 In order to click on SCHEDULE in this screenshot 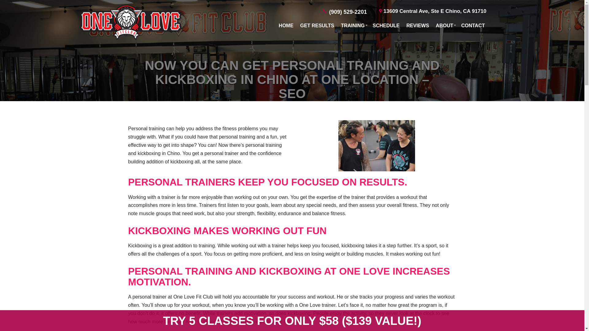, I will do `click(386, 25)`.